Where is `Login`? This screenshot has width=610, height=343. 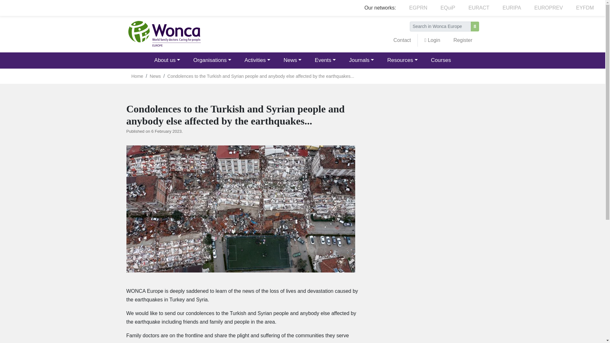 Login is located at coordinates (432, 40).